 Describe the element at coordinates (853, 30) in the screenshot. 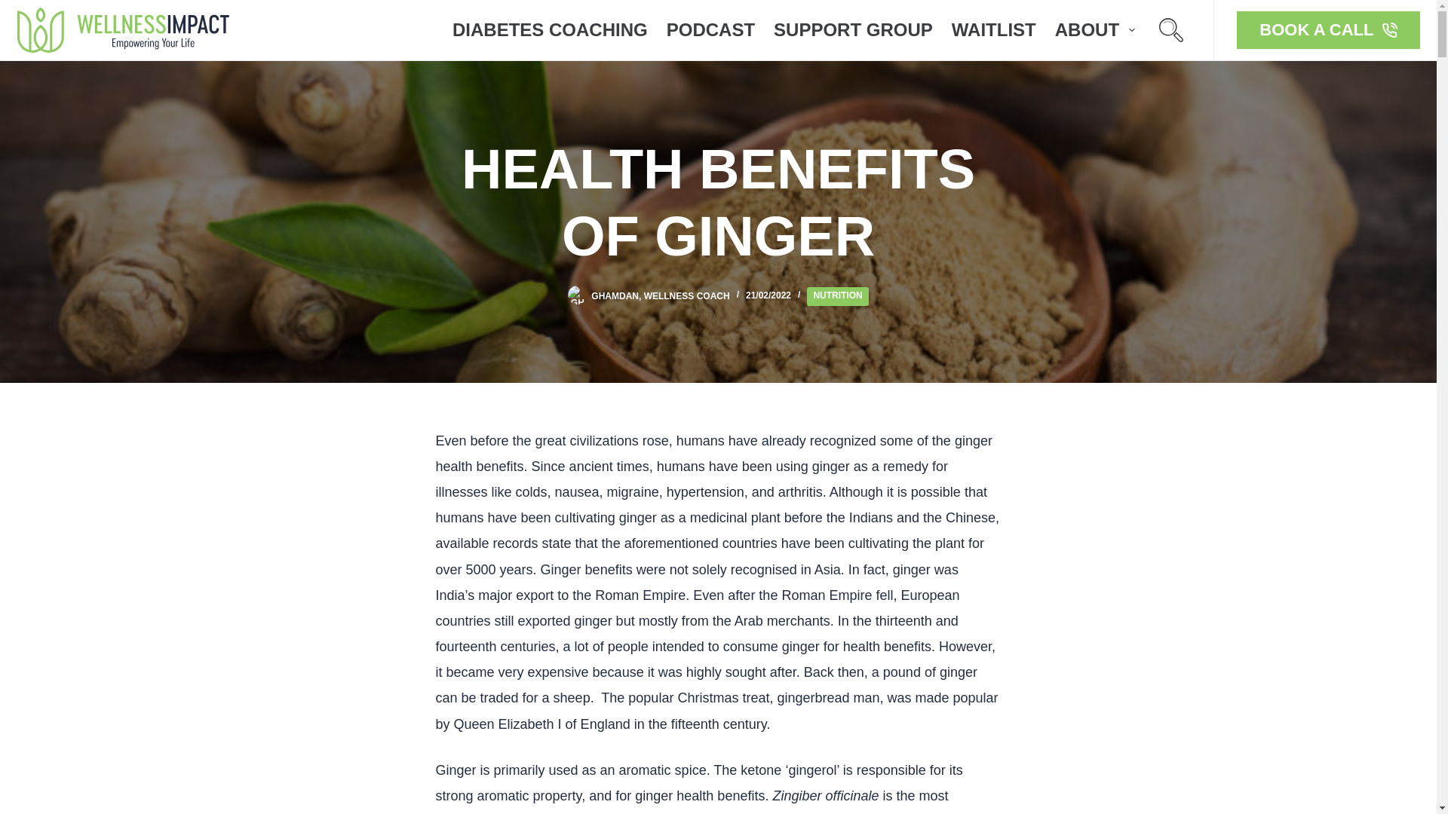

I see `SUPPORT GROUP` at that location.